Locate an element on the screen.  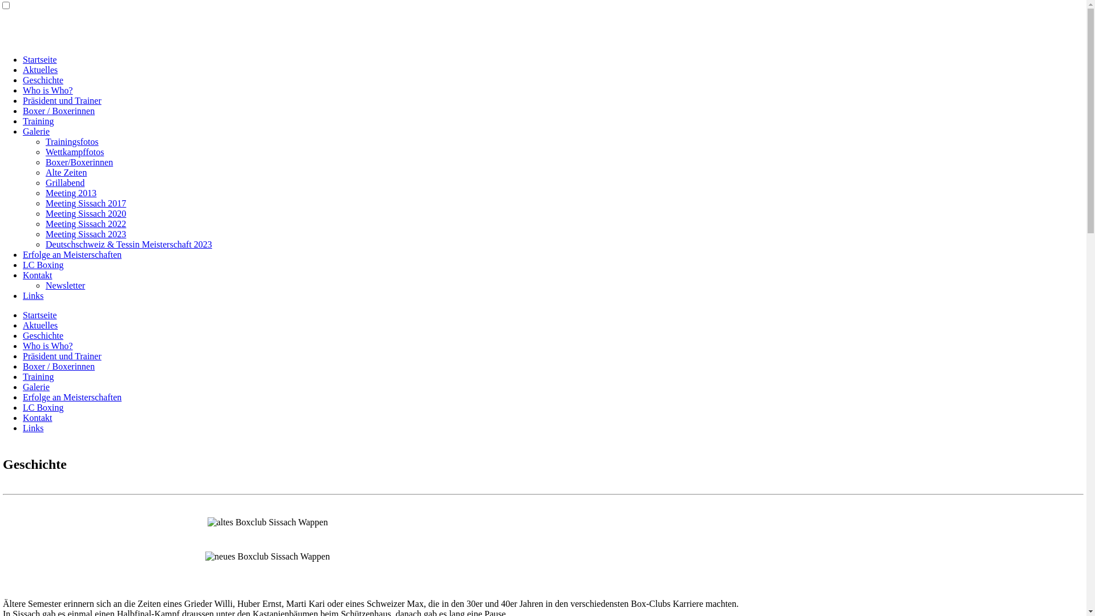
Aktuelles is located at coordinates (40, 325).